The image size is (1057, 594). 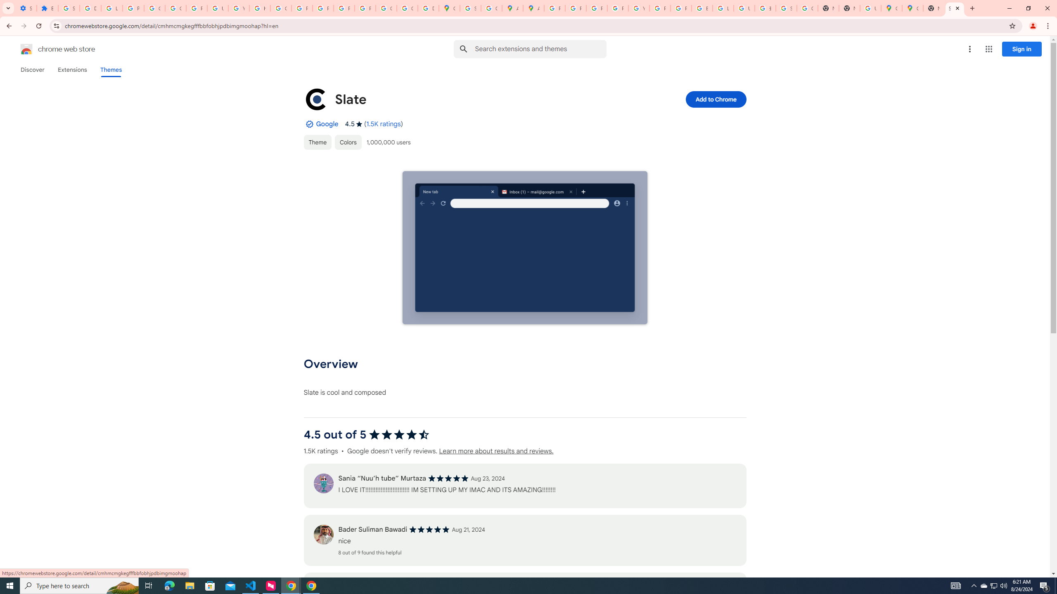 What do you see at coordinates (49, 49) in the screenshot?
I see `Chrome Web Store logo chrome web store` at bounding box center [49, 49].